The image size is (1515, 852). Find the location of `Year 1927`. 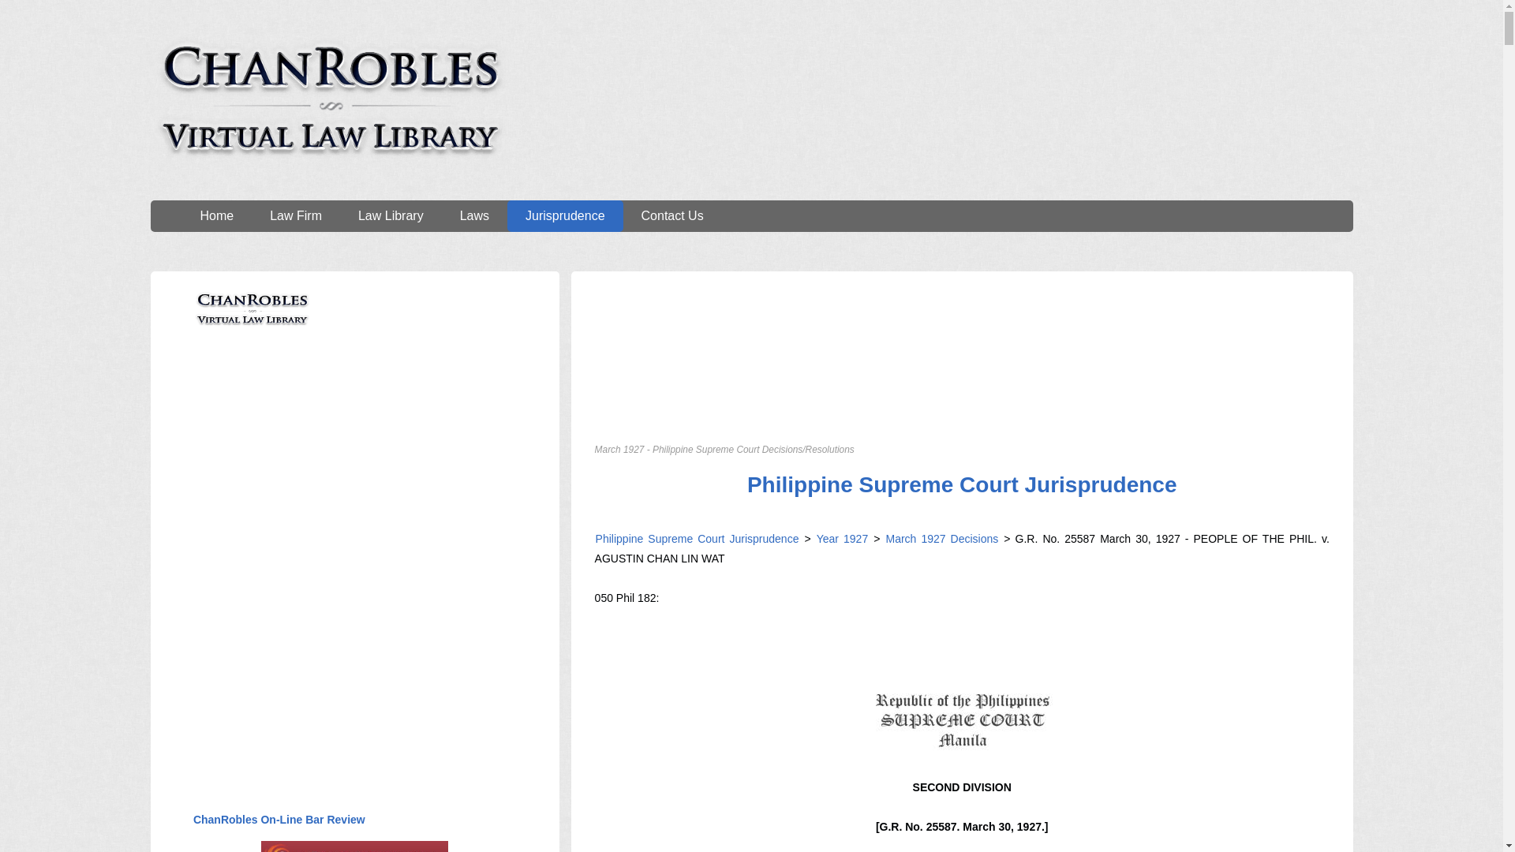

Year 1927 is located at coordinates (842, 539).